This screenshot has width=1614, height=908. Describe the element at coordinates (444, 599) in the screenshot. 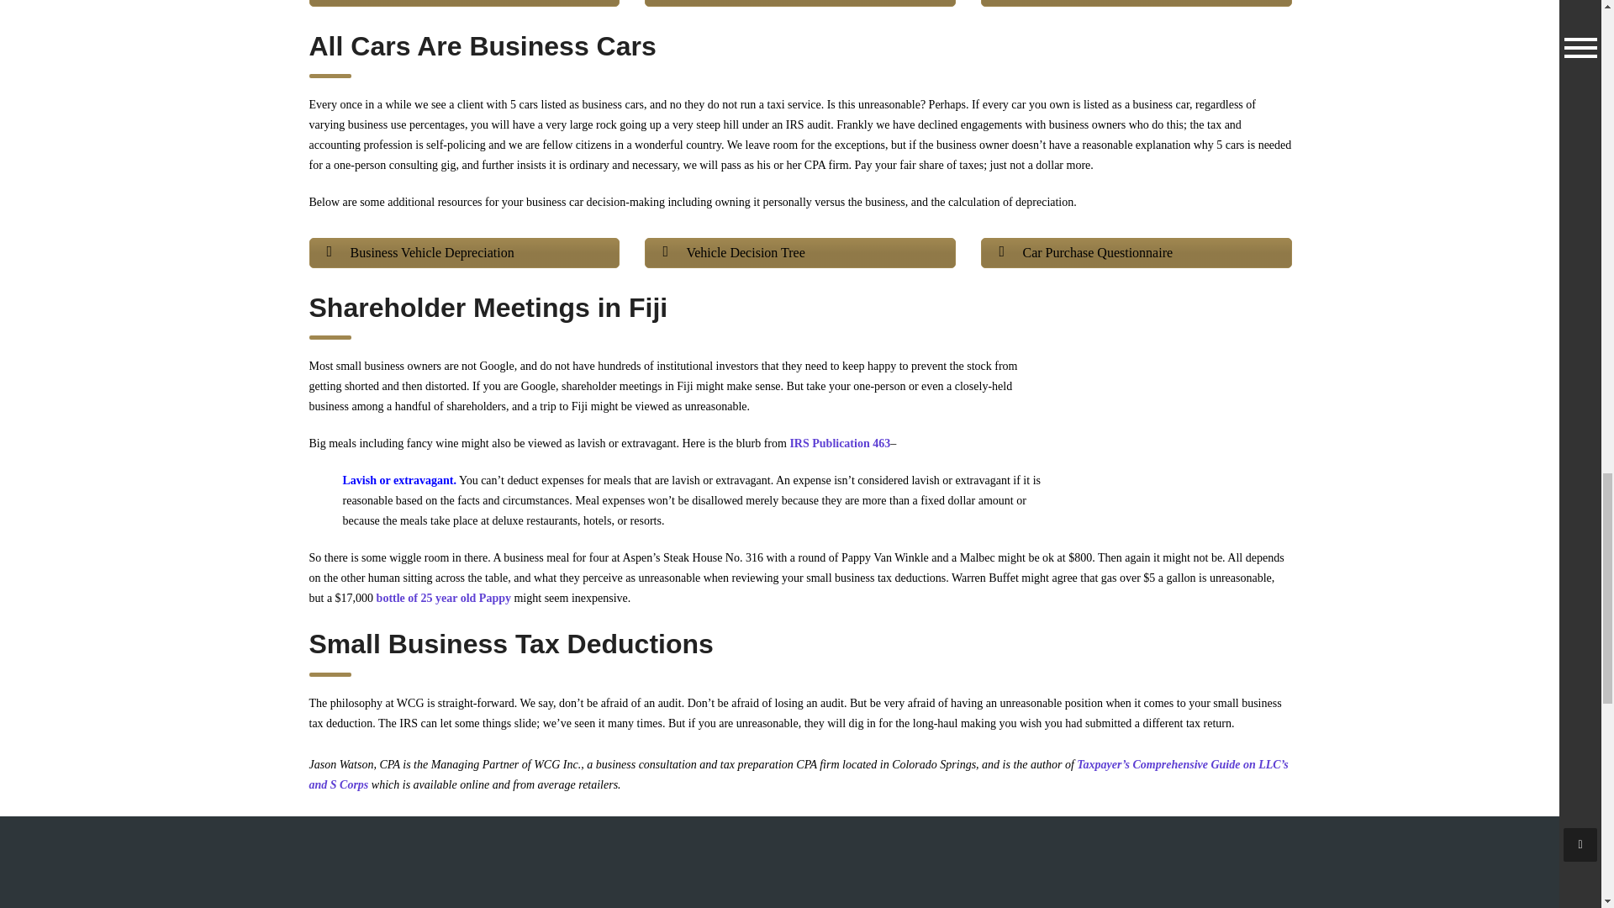

I see `bottle of 25 year old Pappy` at that location.